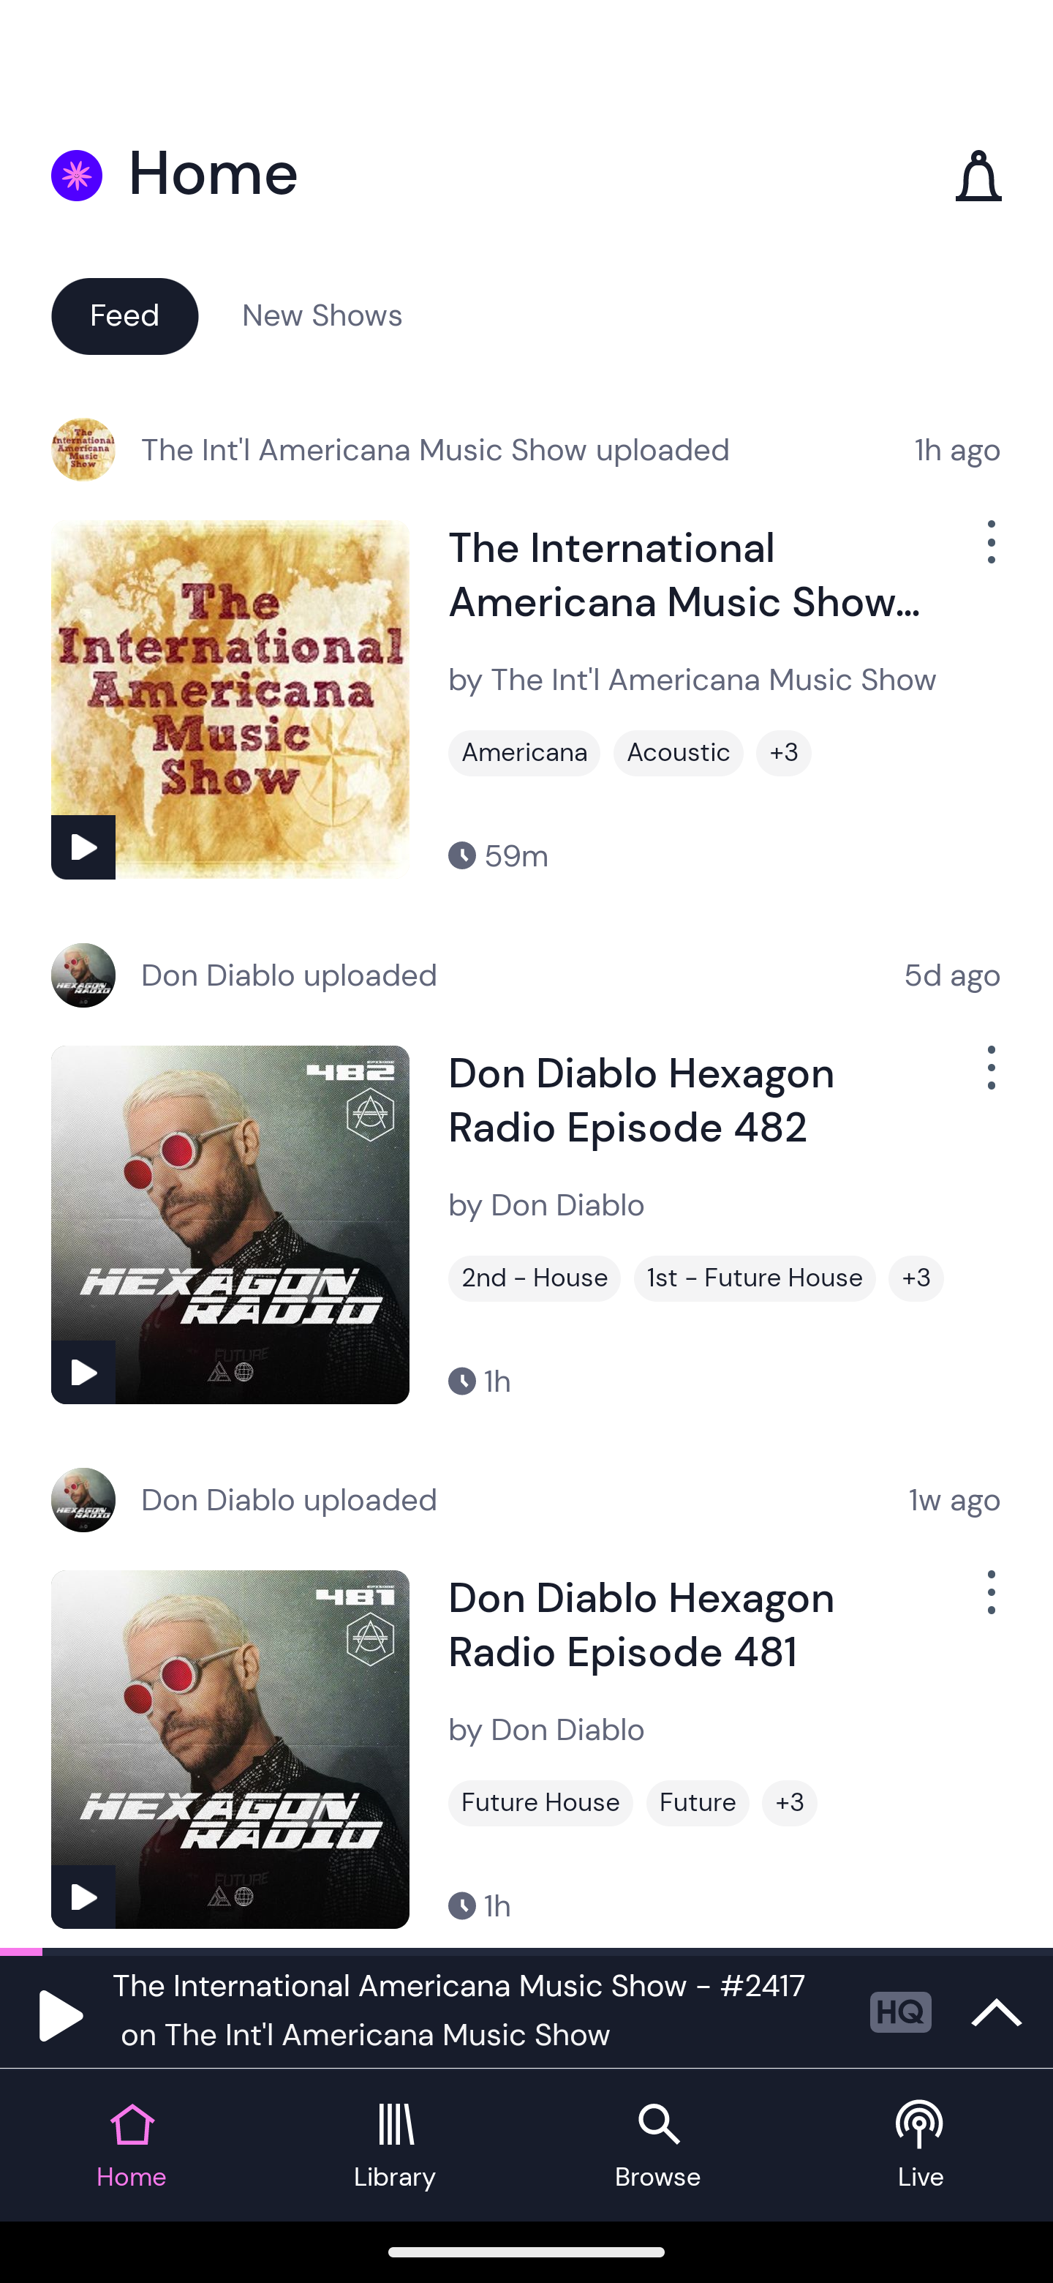 Image resolution: width=1053 pixels, height=2283 pixels. What do you see at coordinates (658, 2145) in the screenshot?
I see `Browse tab Browse` at bounding box center [658, 2145].